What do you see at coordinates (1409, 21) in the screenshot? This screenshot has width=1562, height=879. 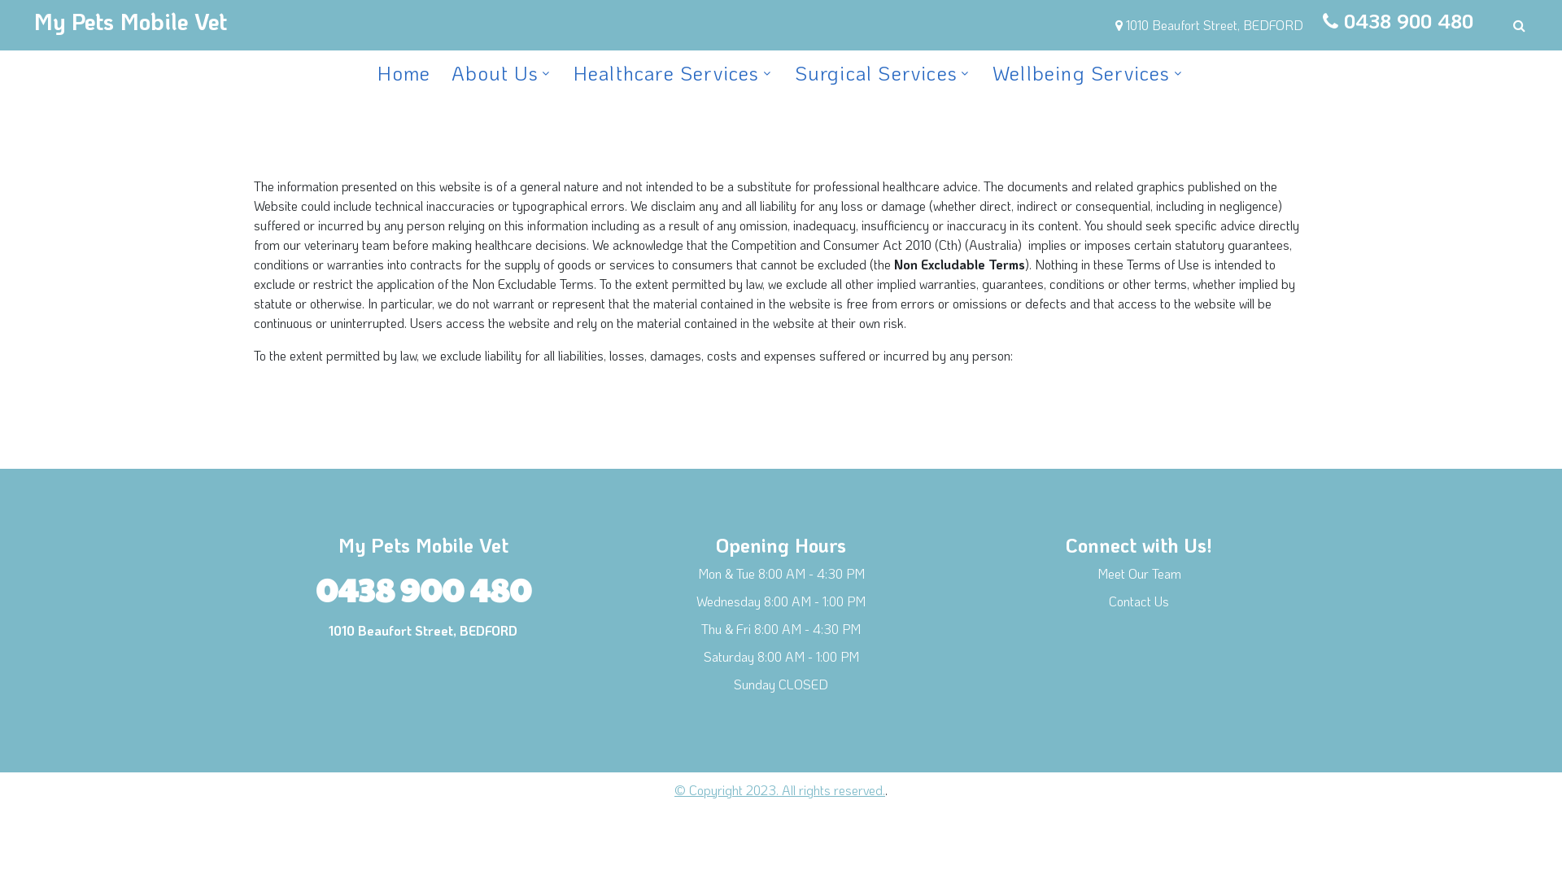 I see `0438 900 480` at bounding box center [1409, 21].